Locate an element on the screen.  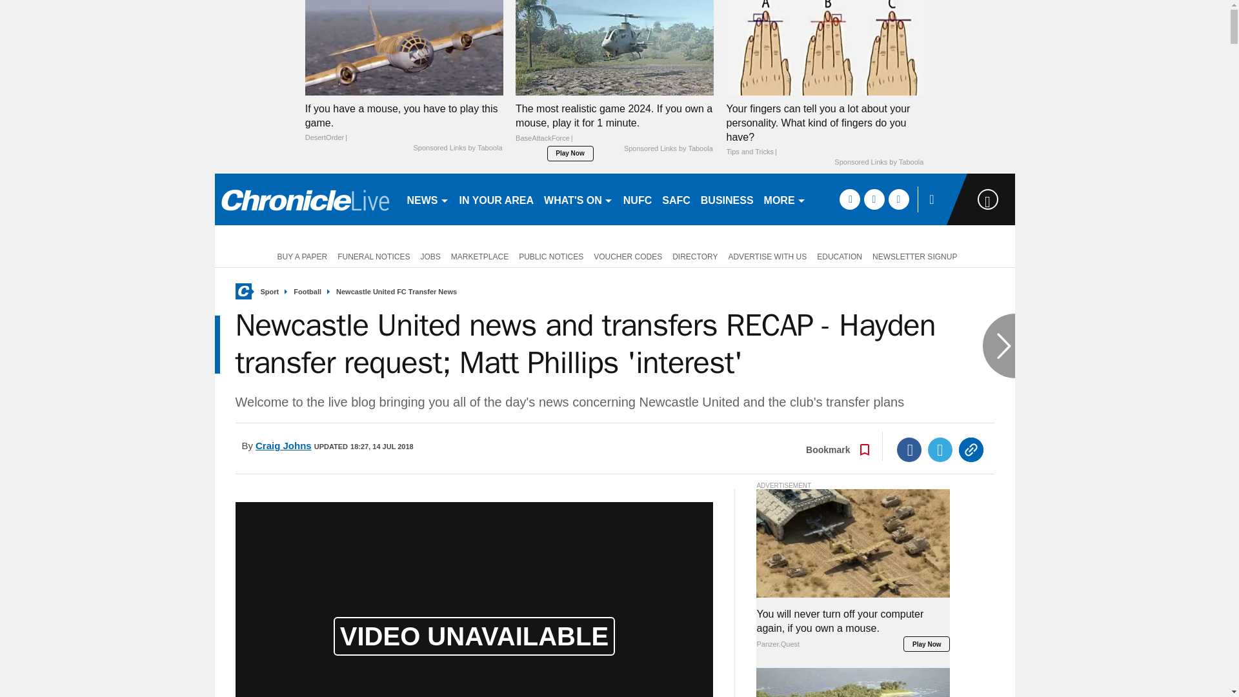
IN YOUR AREA is located at coordinates (497, 199).